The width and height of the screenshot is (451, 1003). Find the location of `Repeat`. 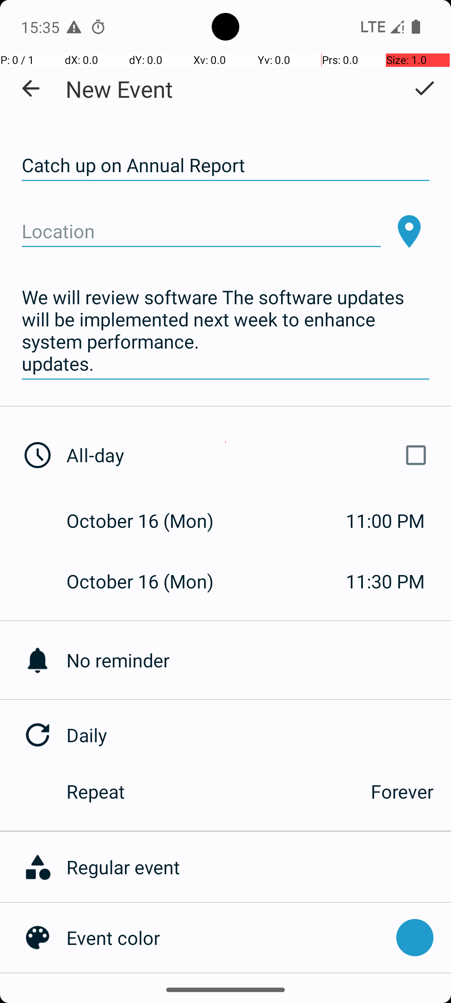

Repeat is located at coordinates (210, 792).